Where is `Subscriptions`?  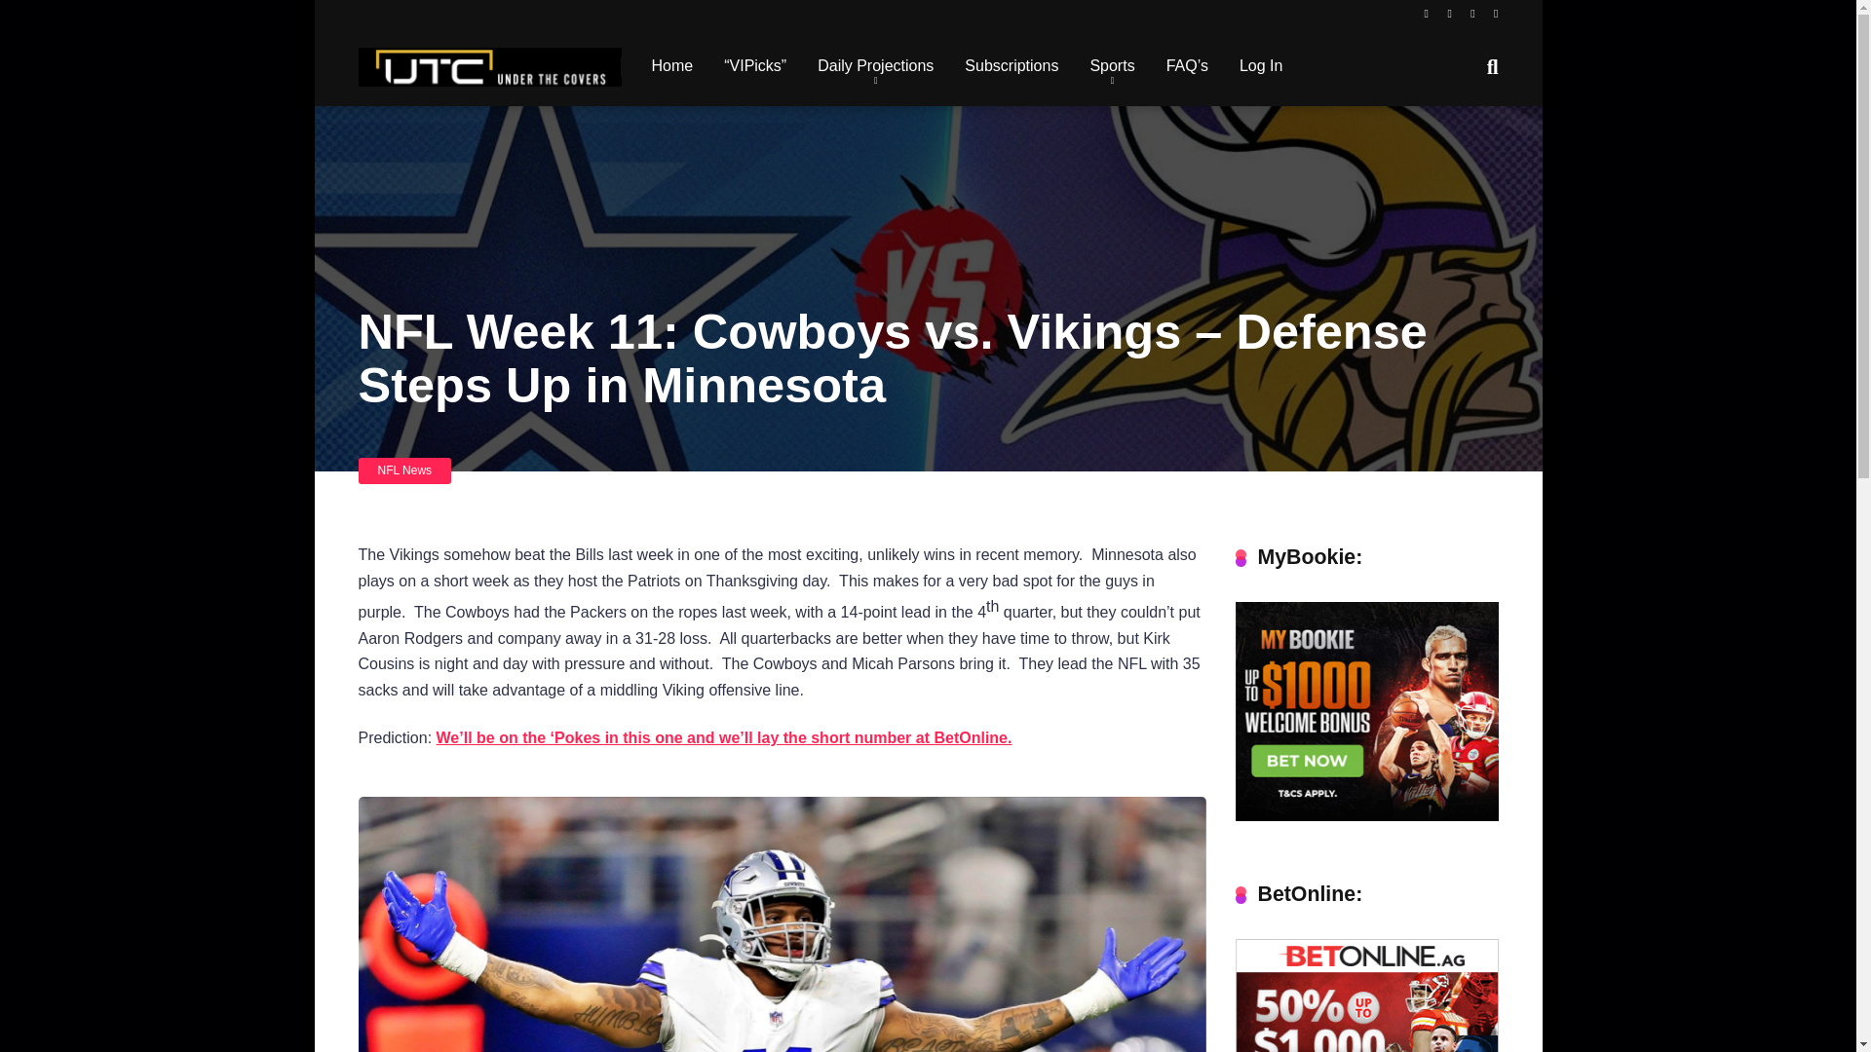 Subscriptions is located at coordinates (1012, 67).